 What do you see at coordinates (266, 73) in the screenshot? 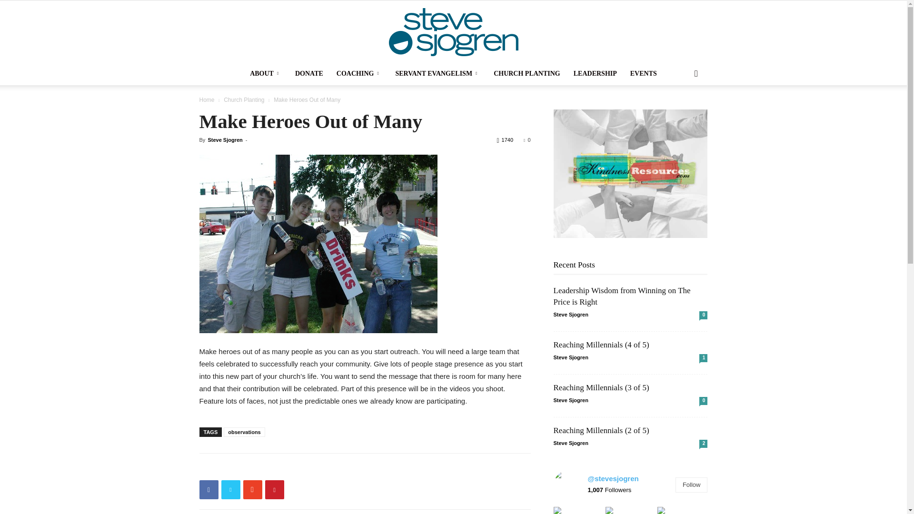
I see `ABOUT` at bounding box center [266, 73].